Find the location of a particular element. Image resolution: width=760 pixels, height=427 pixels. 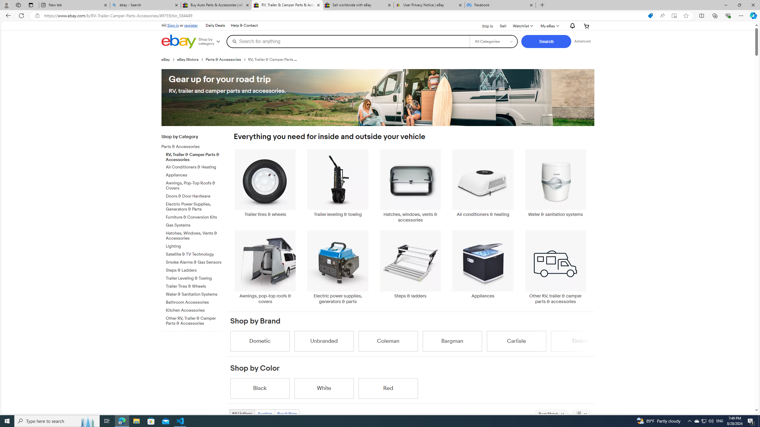

Doors & Door Hardware is located at coordinates (194, 196).